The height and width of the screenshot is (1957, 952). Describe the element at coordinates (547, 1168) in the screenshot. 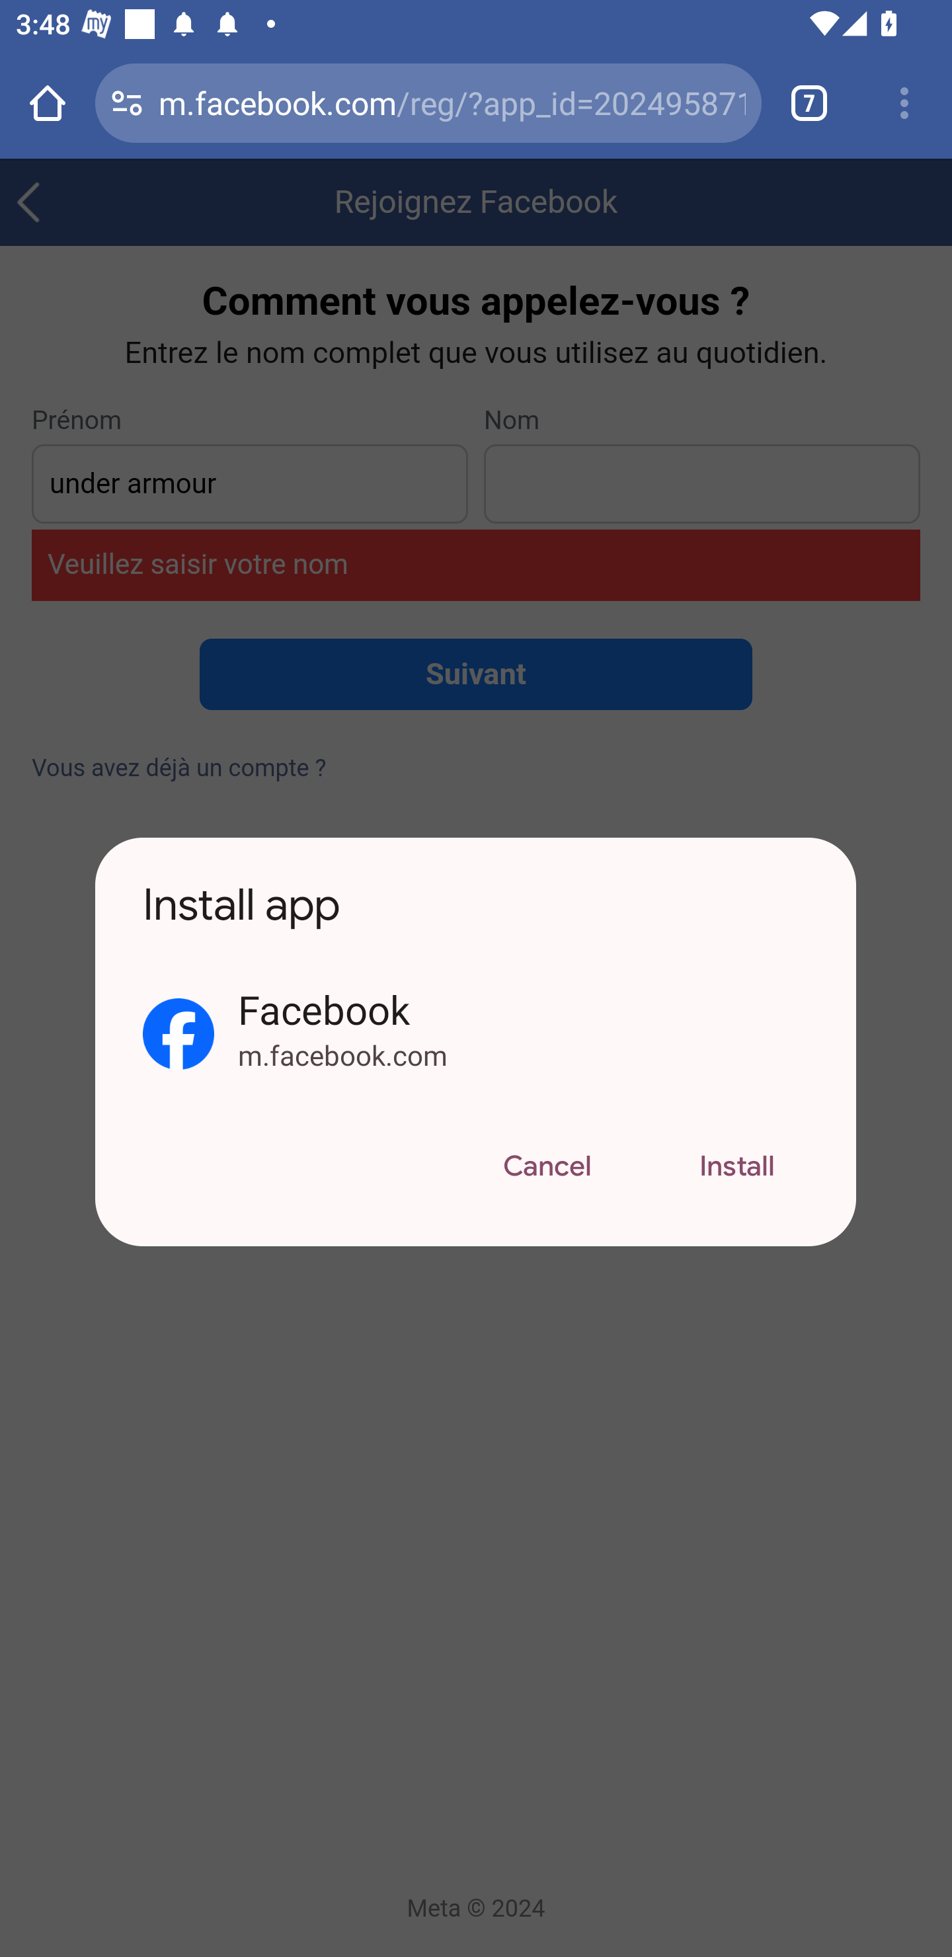

I see `Cancel` at that location.